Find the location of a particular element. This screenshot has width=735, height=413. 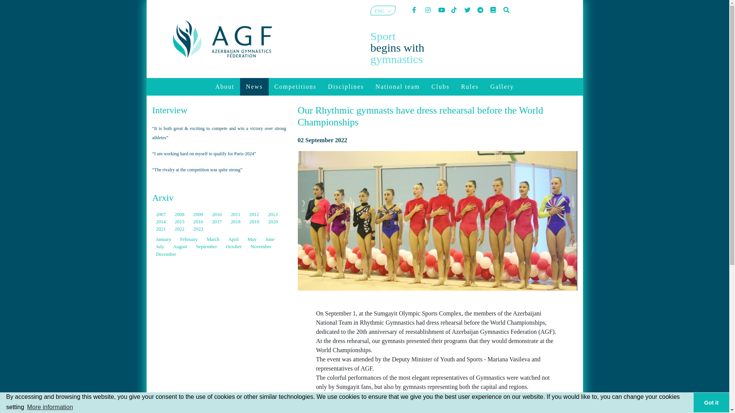

Disciplines is located at coordinates (346, 87).